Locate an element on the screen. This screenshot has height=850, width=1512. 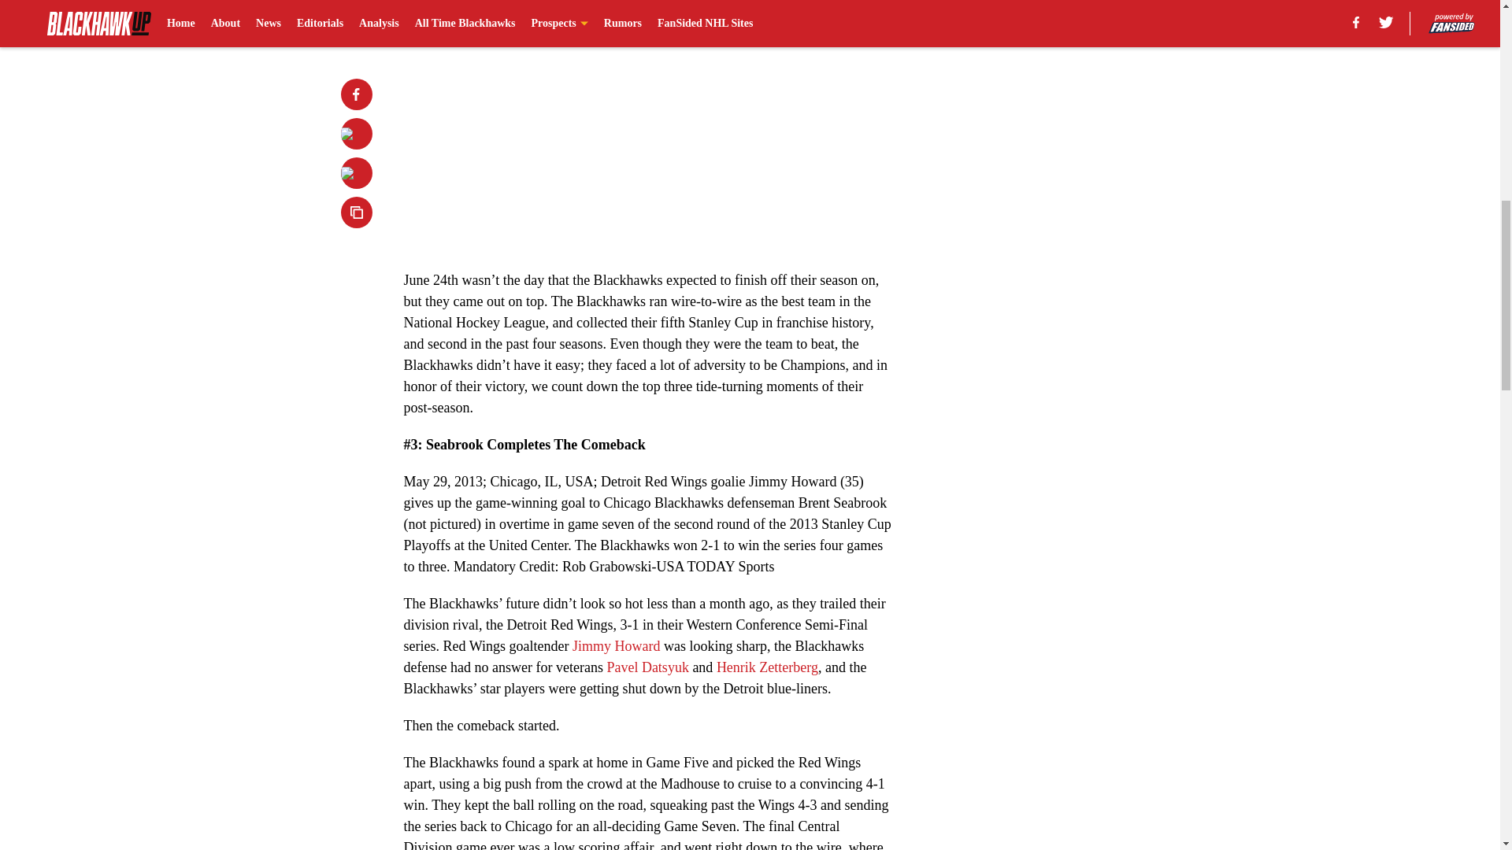
Henrik Zetterberg is located at coordinates (767, 667).